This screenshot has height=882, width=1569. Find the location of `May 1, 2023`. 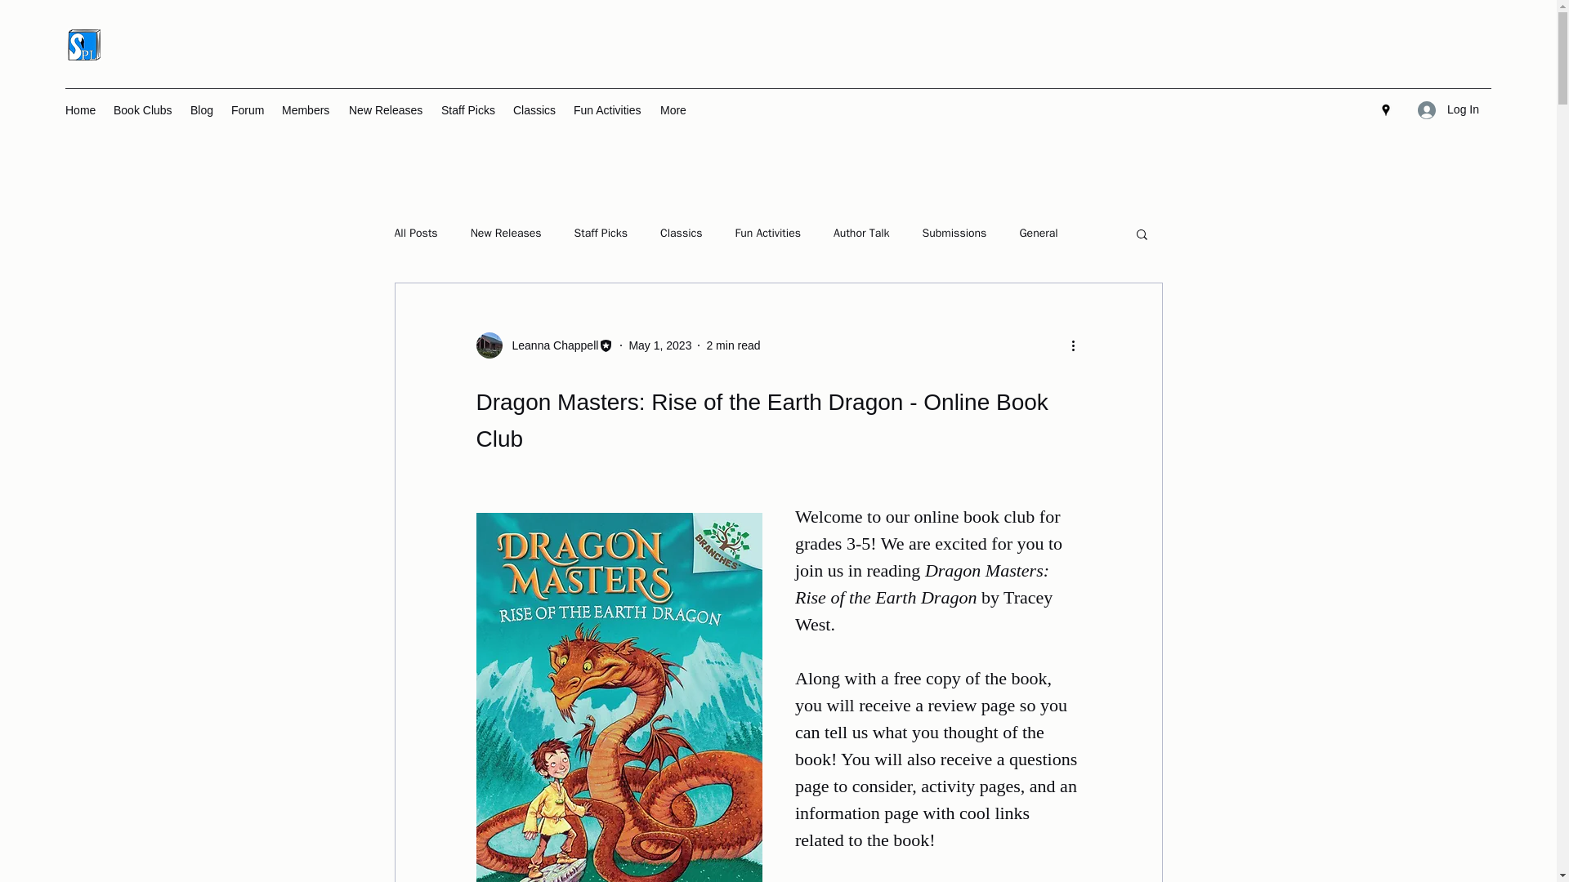

May 1, 2023 is located at coordinates (660, 344).